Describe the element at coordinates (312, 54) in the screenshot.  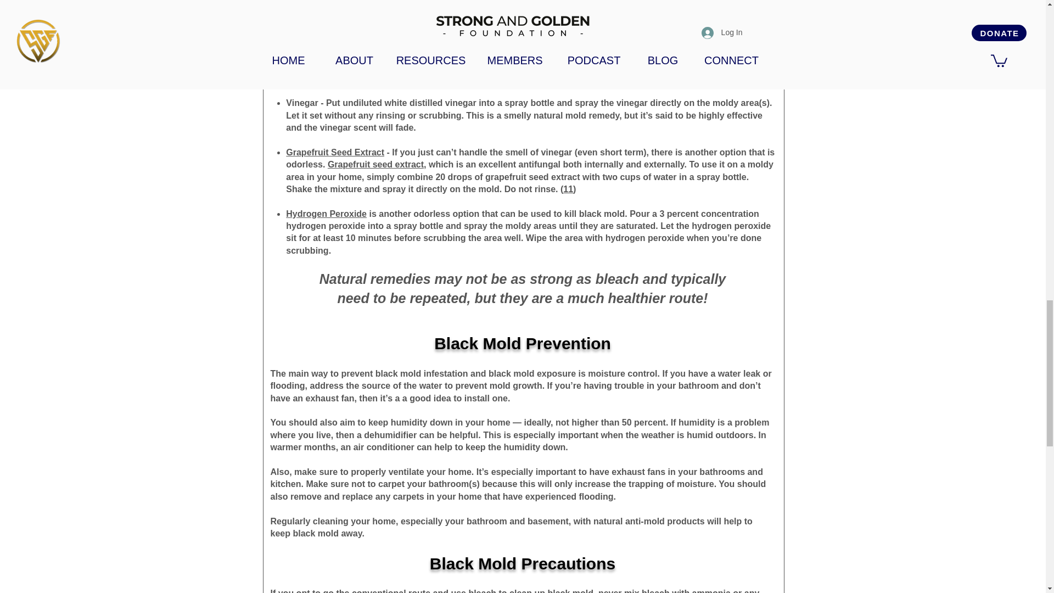
I see `Baking soda` at that location.